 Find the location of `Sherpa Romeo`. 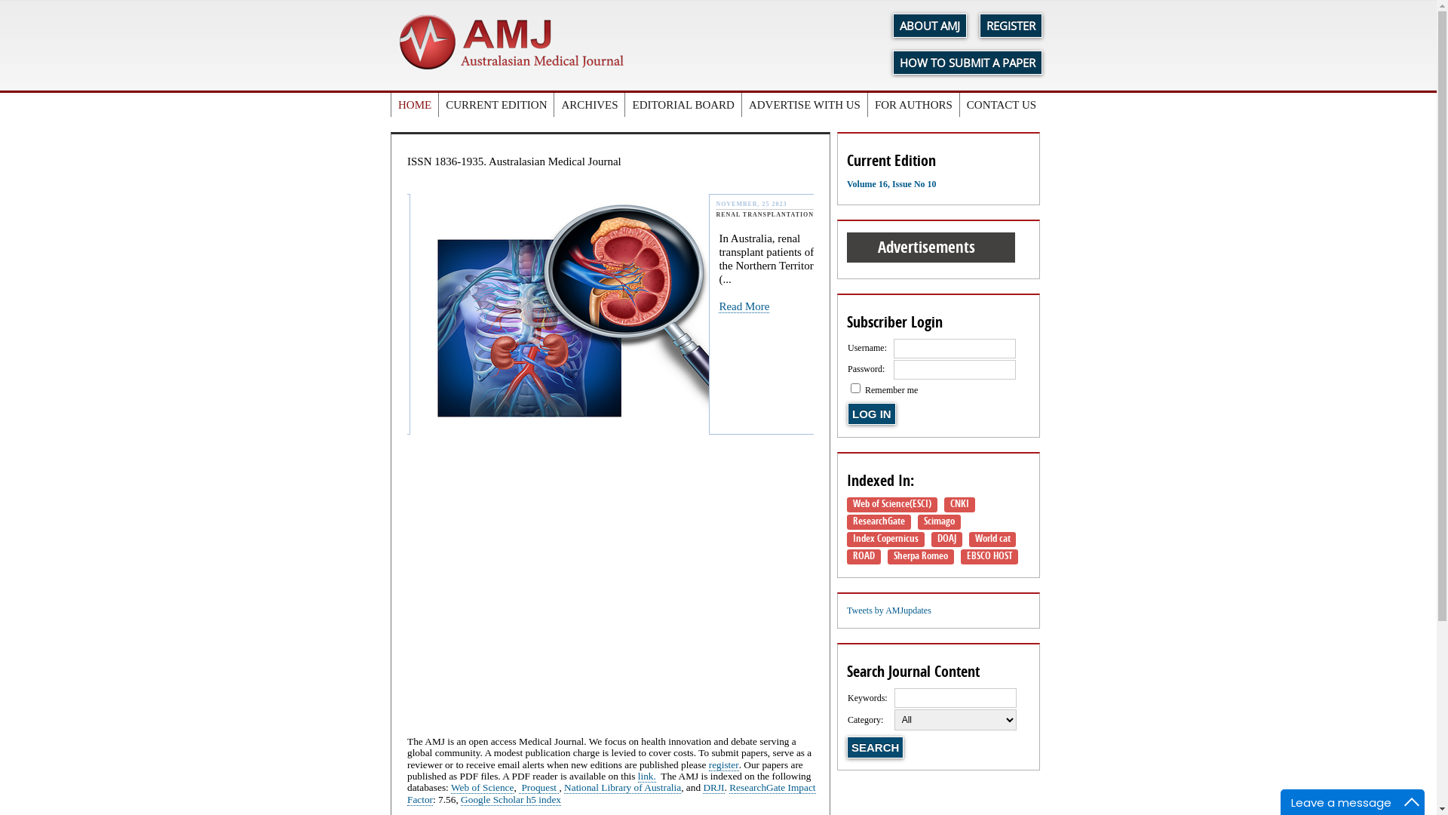

Sherpa Romeo is located at coordinates (921, 557).